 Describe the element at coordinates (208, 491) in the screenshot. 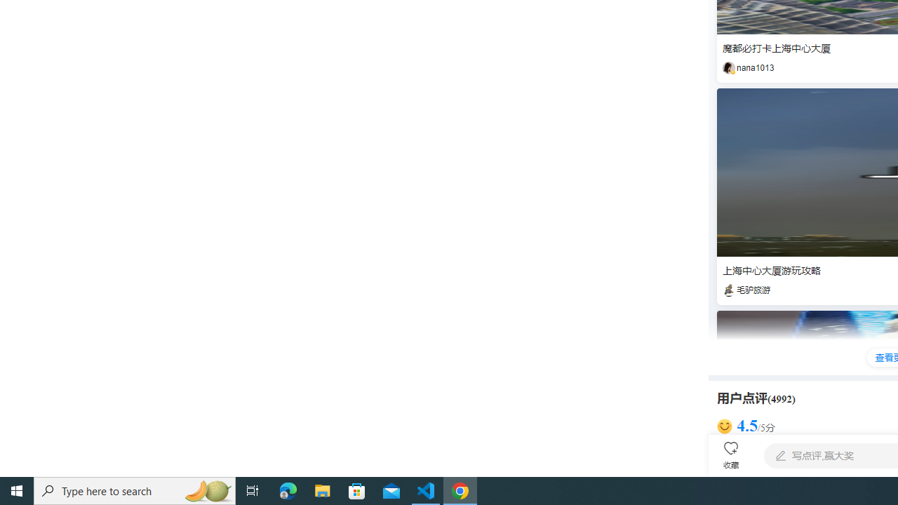

I see `Search highlights icon opens search home window` at that location.